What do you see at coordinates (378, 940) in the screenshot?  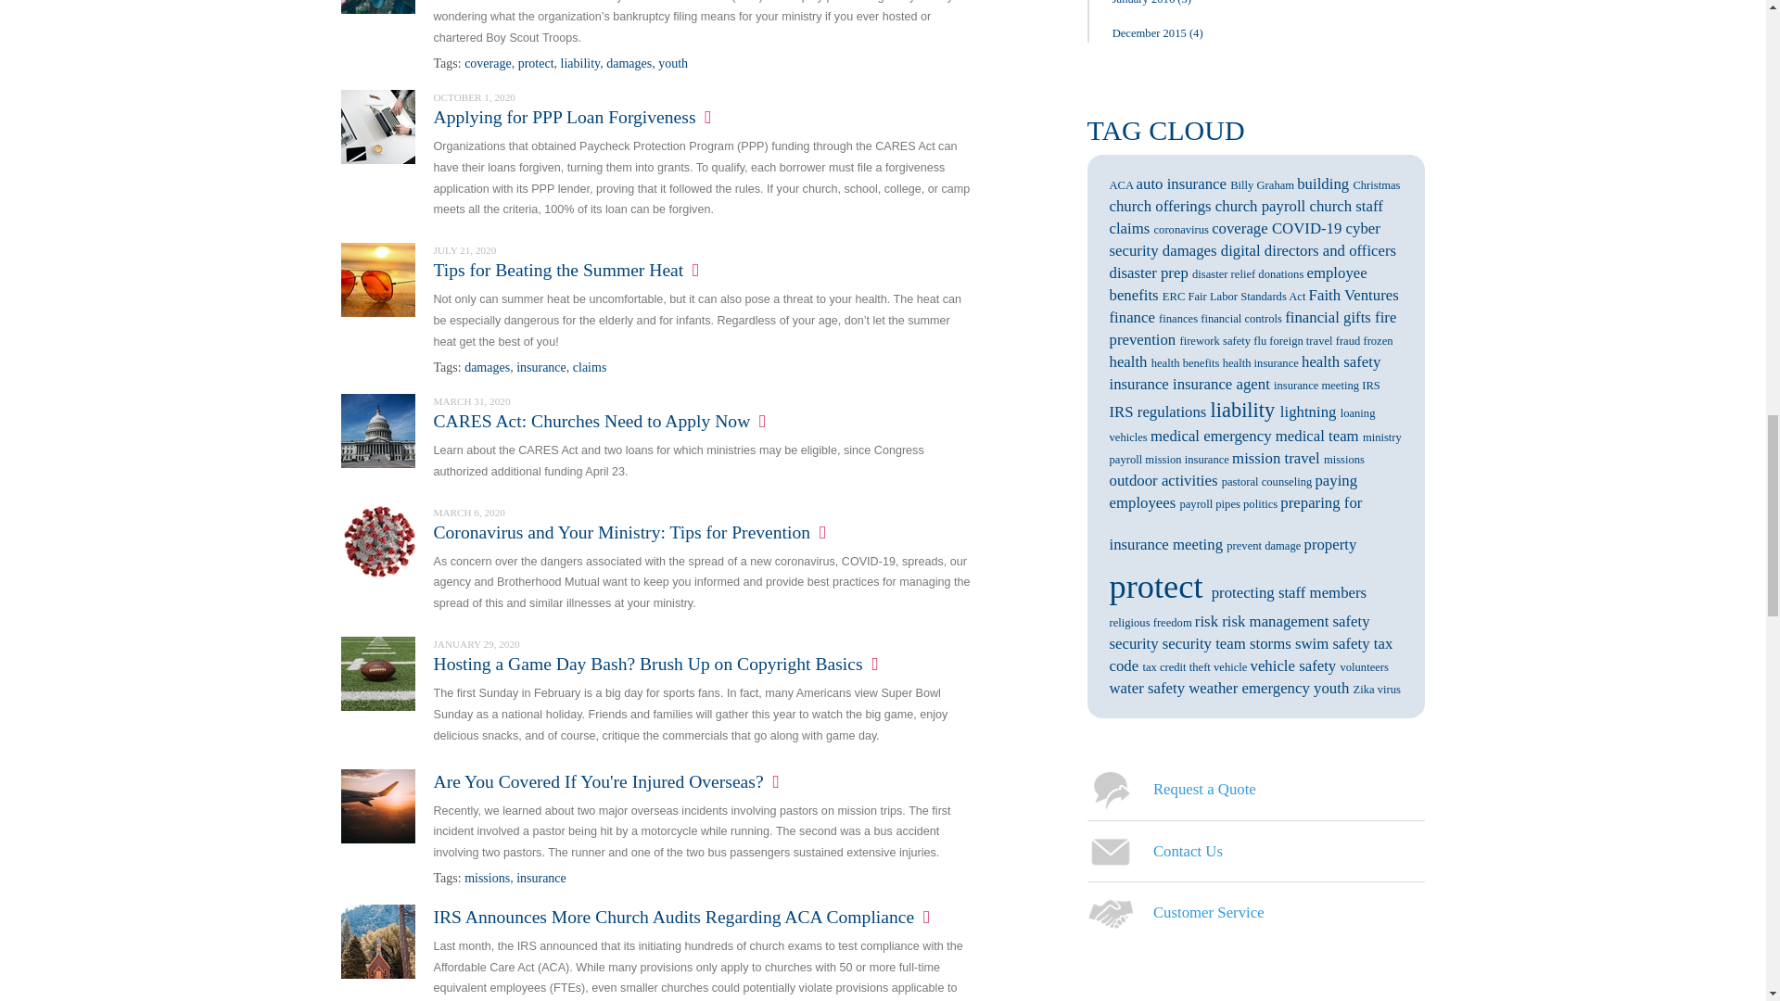 I see `IRS Announces More Church Audits Regarding ACA Compliance` at bounding box center [378, 940].